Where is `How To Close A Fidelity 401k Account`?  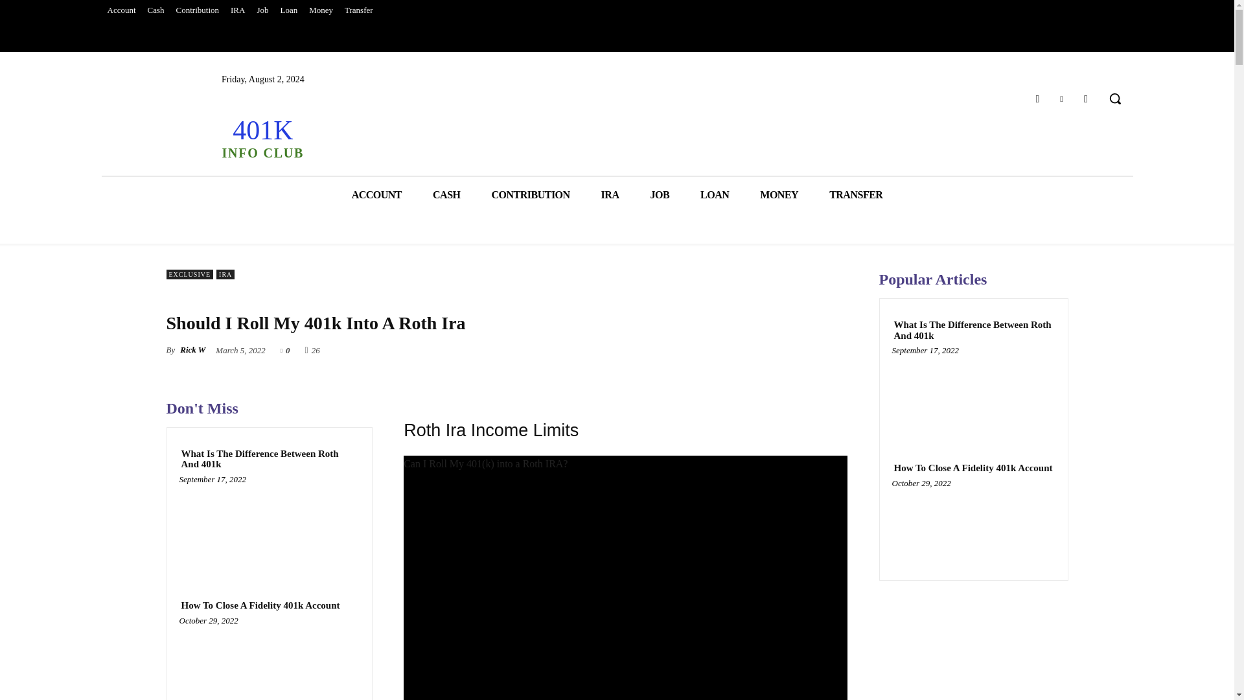
How To Close A Fidelity 401k Account is located at coordinates (288, 10).